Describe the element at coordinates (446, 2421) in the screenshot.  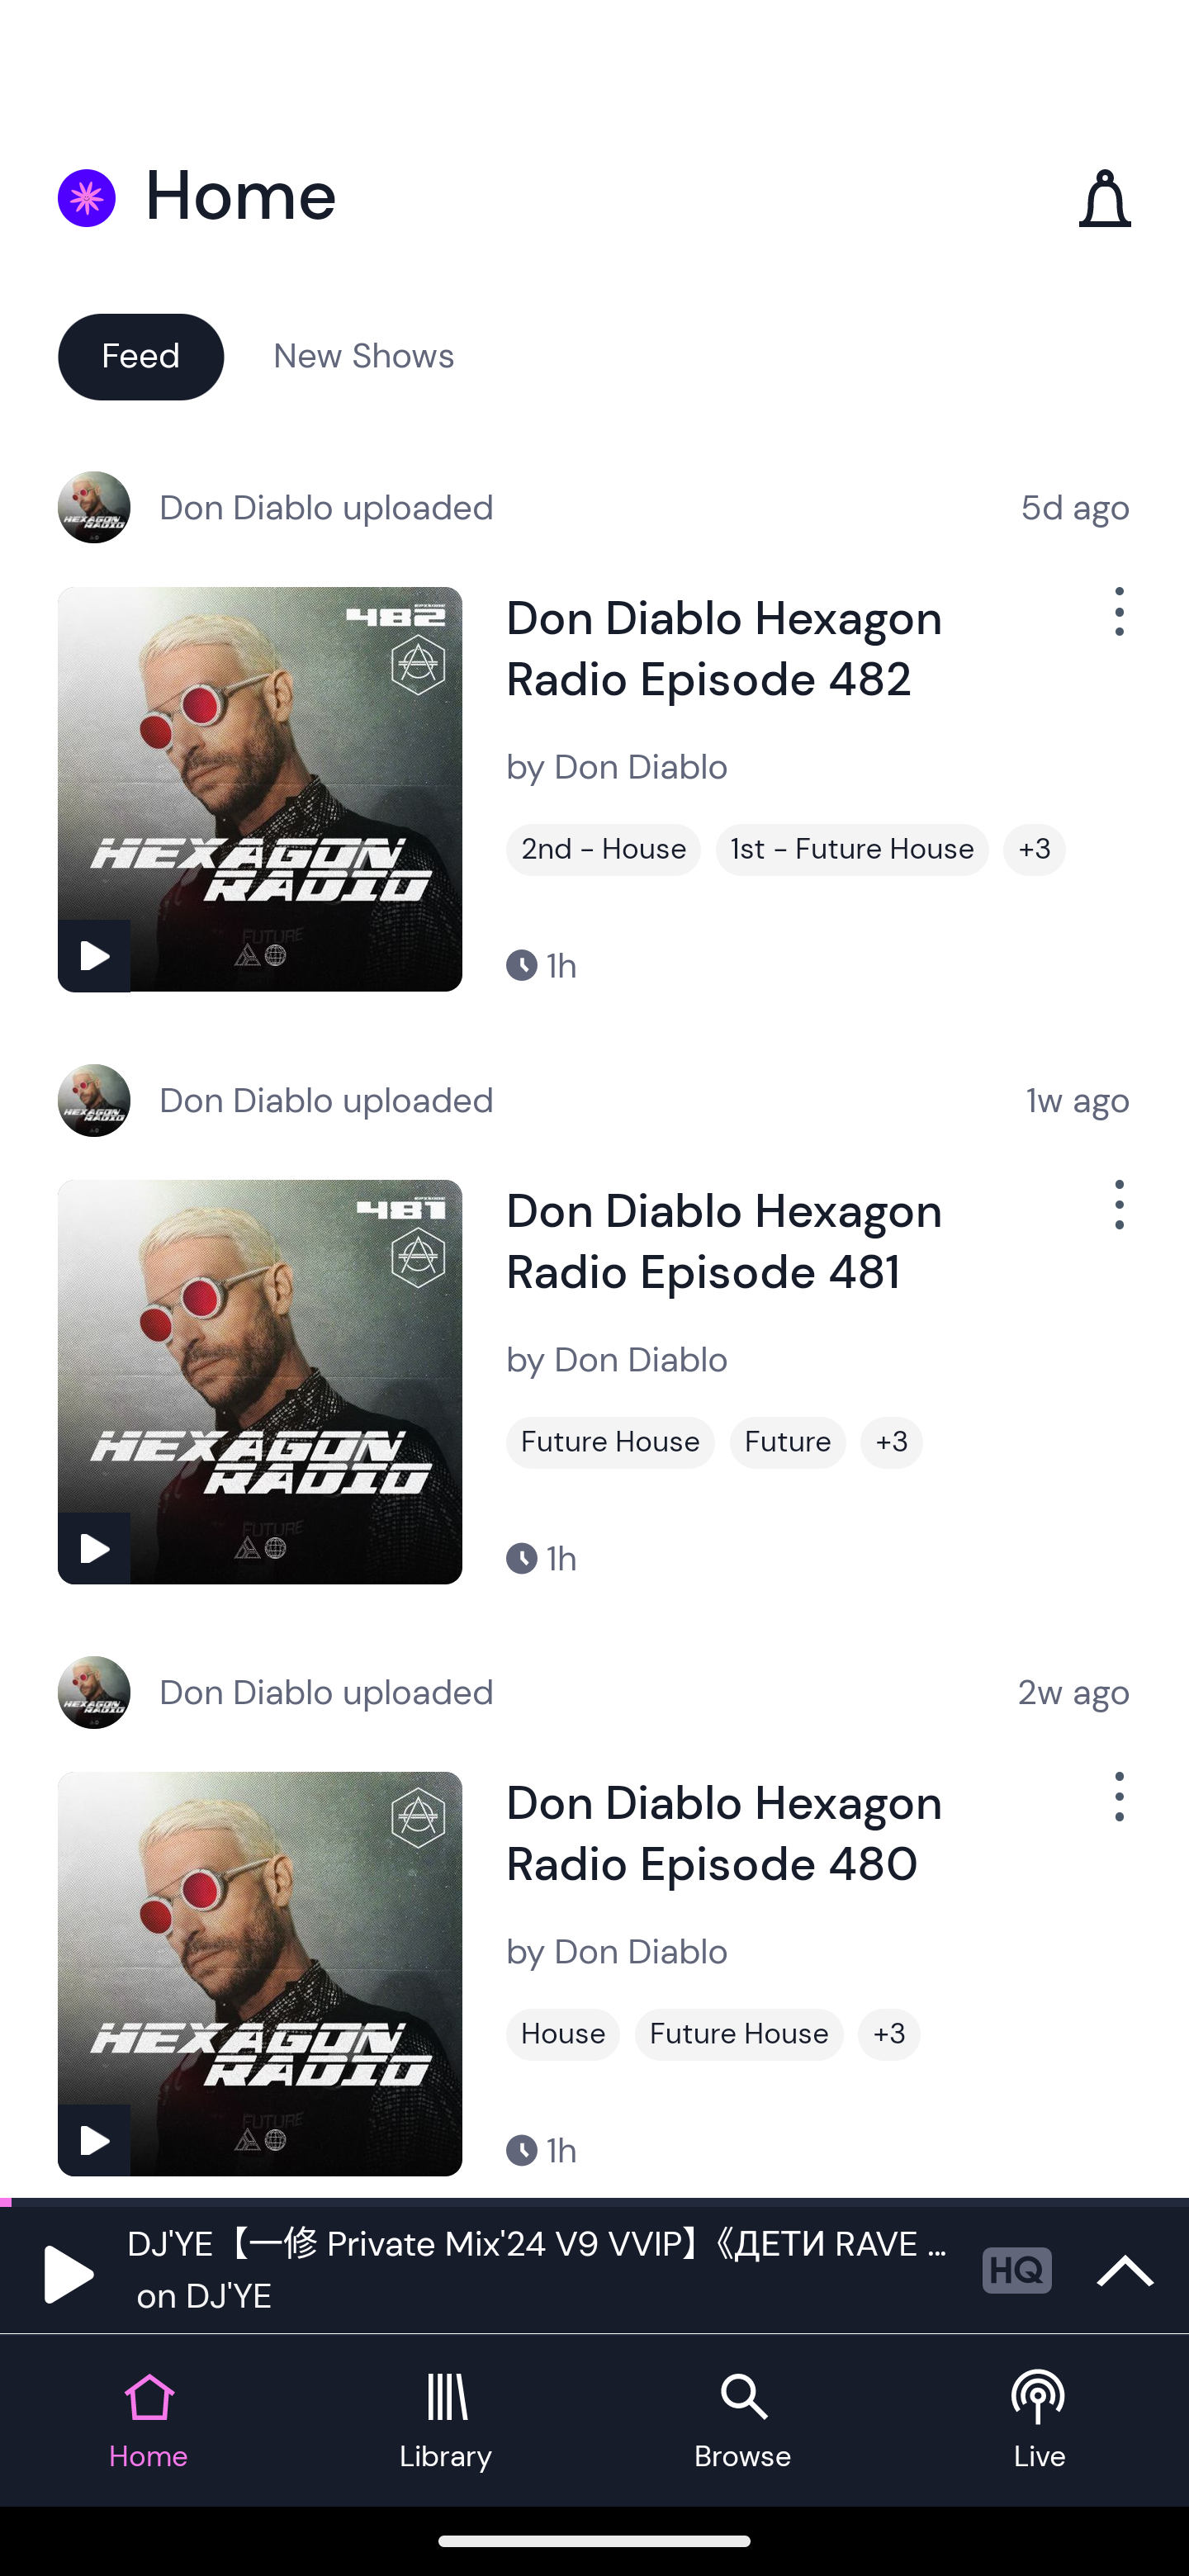
I see `Library tab Library` at that location.